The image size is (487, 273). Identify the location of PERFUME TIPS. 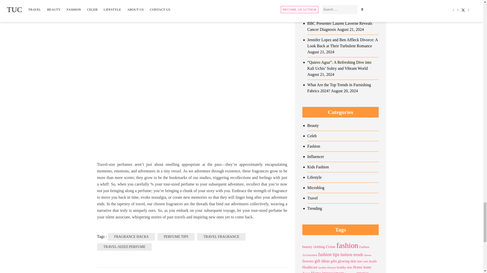
(176, 237).